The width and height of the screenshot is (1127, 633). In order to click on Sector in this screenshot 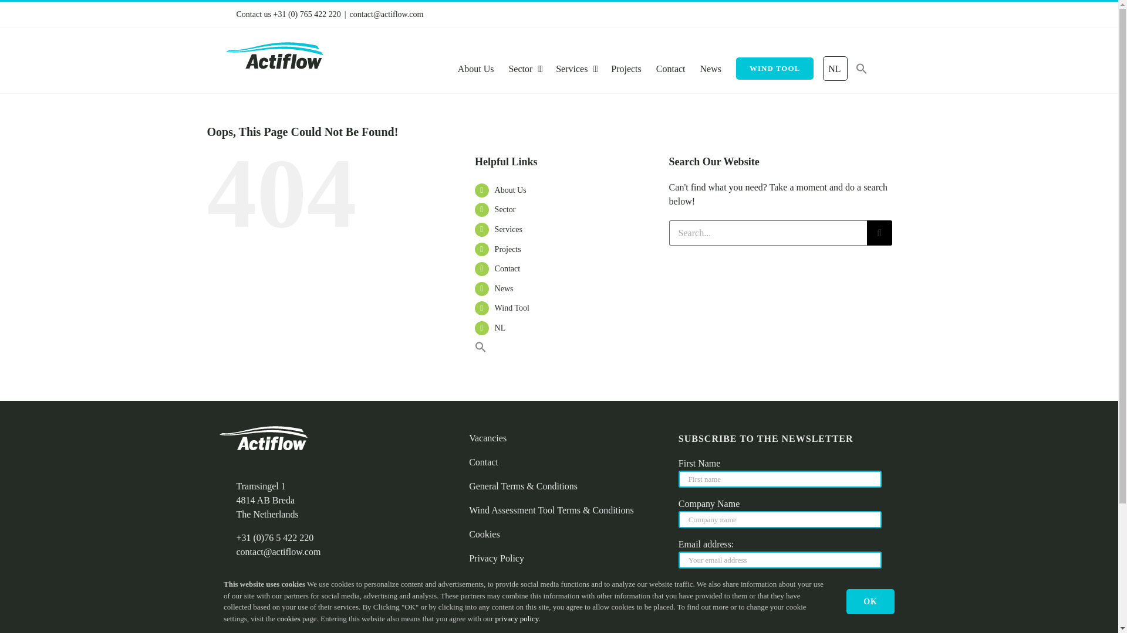, I will do `click(505, 210)`.